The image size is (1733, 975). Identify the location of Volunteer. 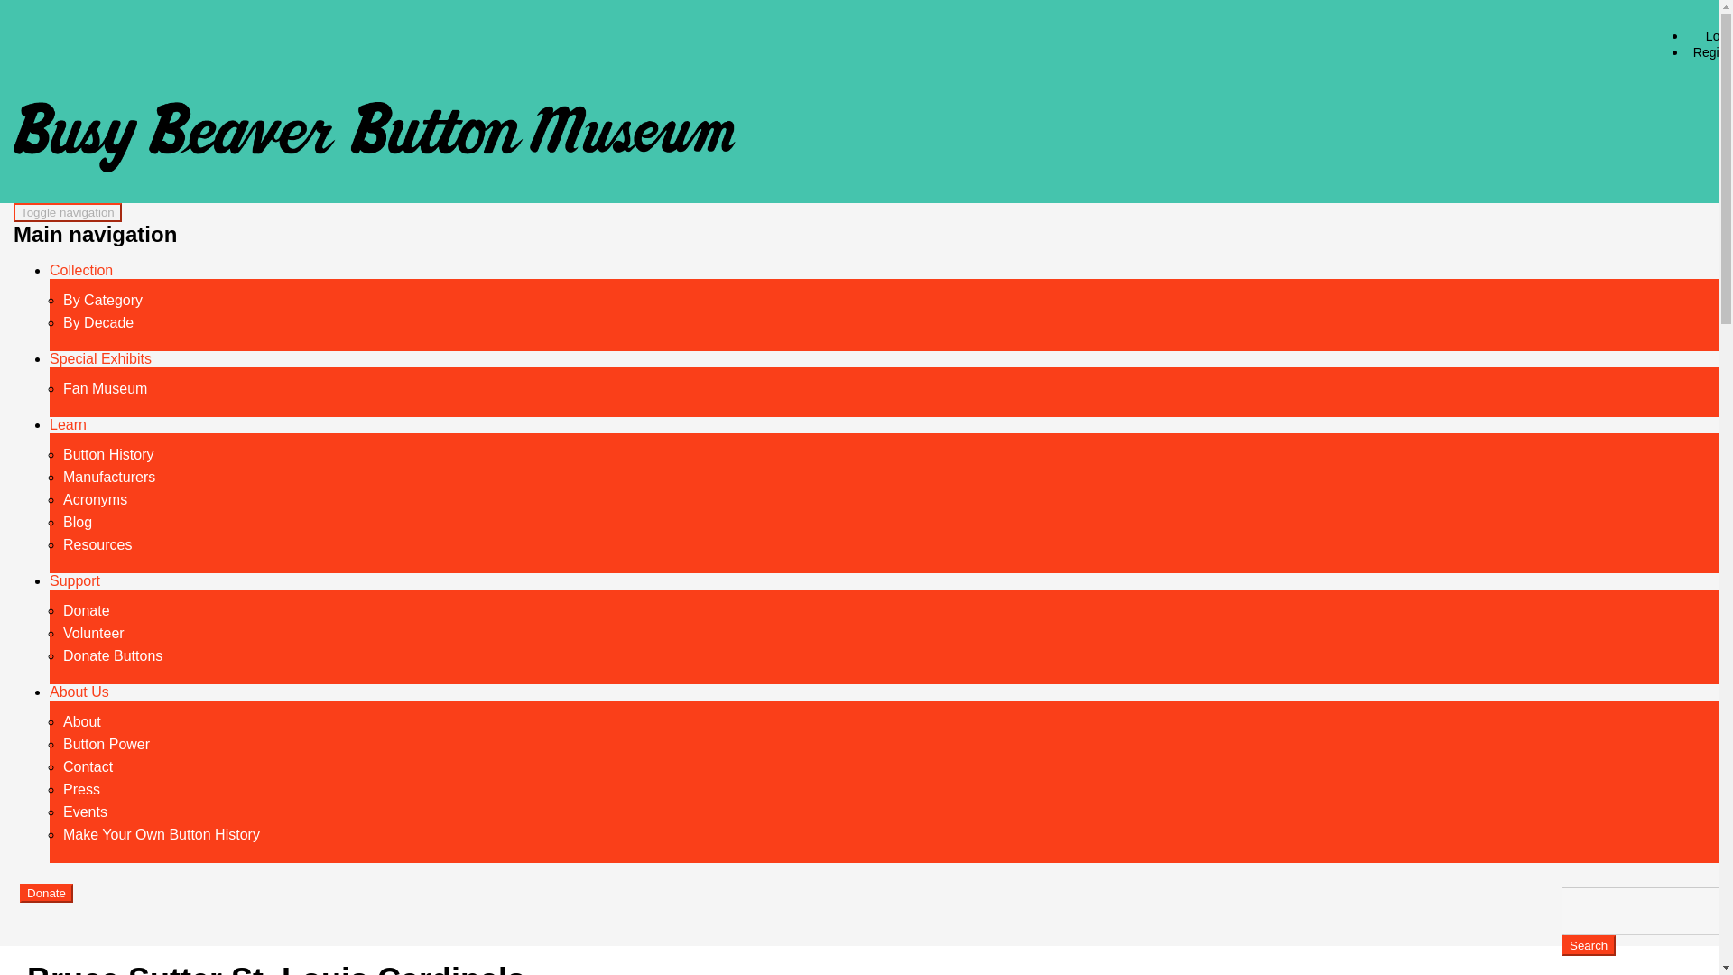
(94, 632).